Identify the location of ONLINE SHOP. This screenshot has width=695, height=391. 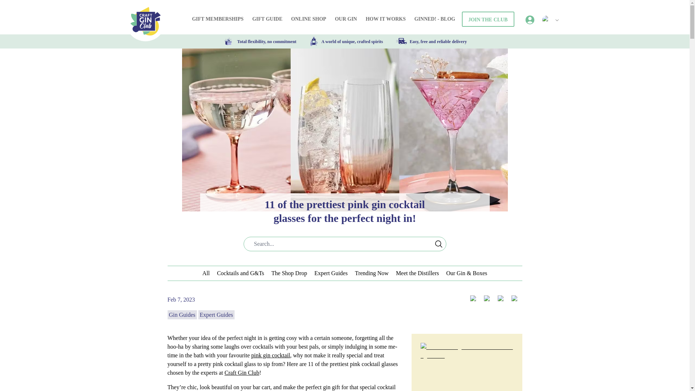
(308, 19).